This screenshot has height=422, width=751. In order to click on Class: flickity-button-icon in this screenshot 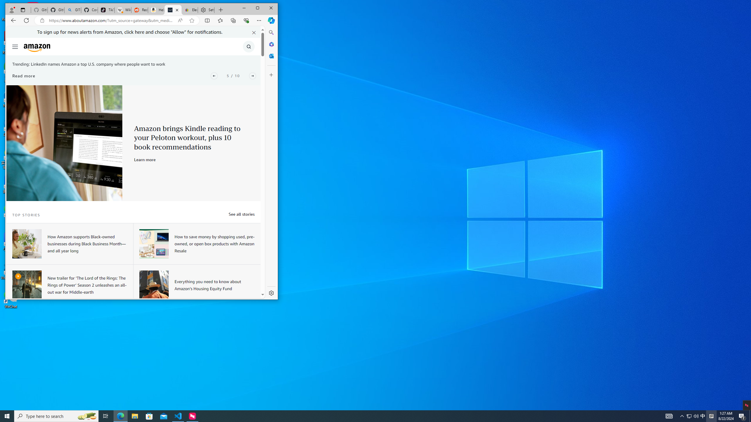, I will do `click(253, 76)`.